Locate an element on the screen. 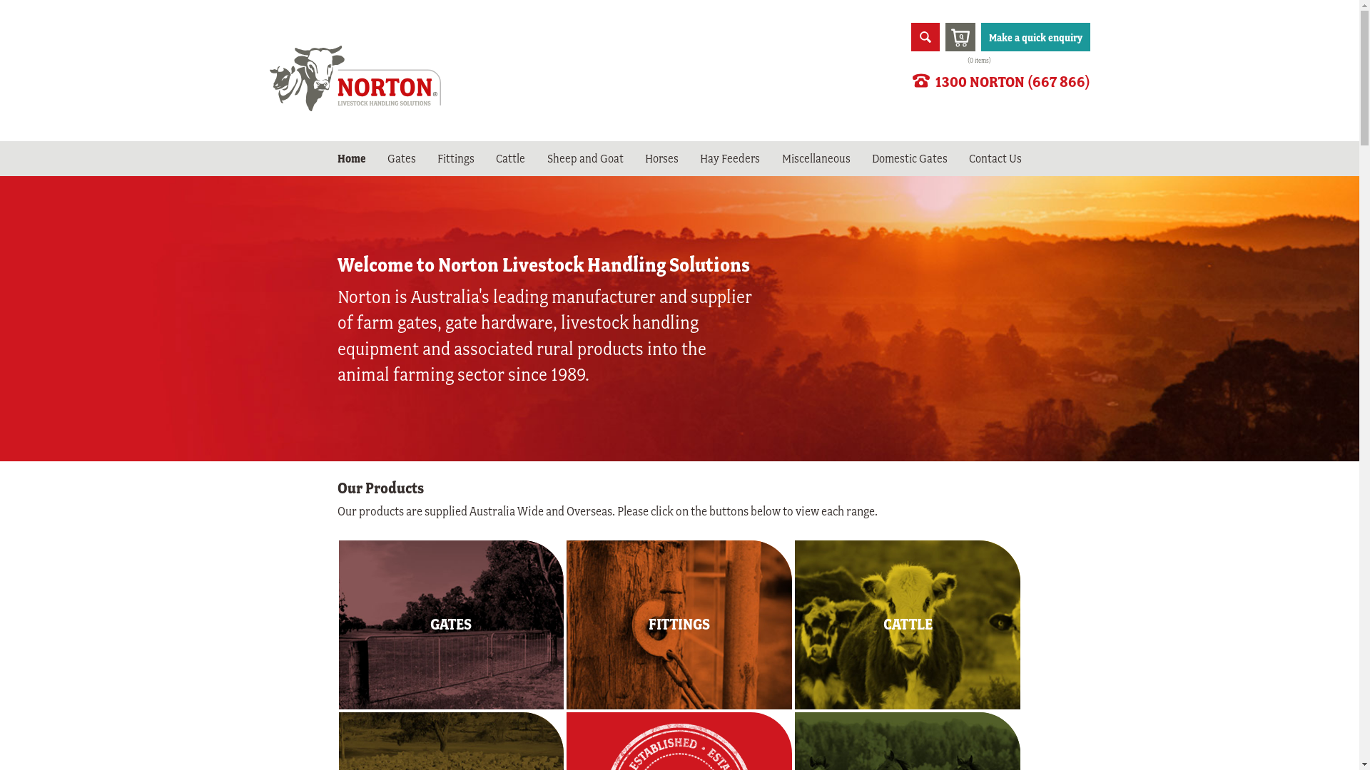  Make a quick enquiry is located at coordinates (1035, 37).